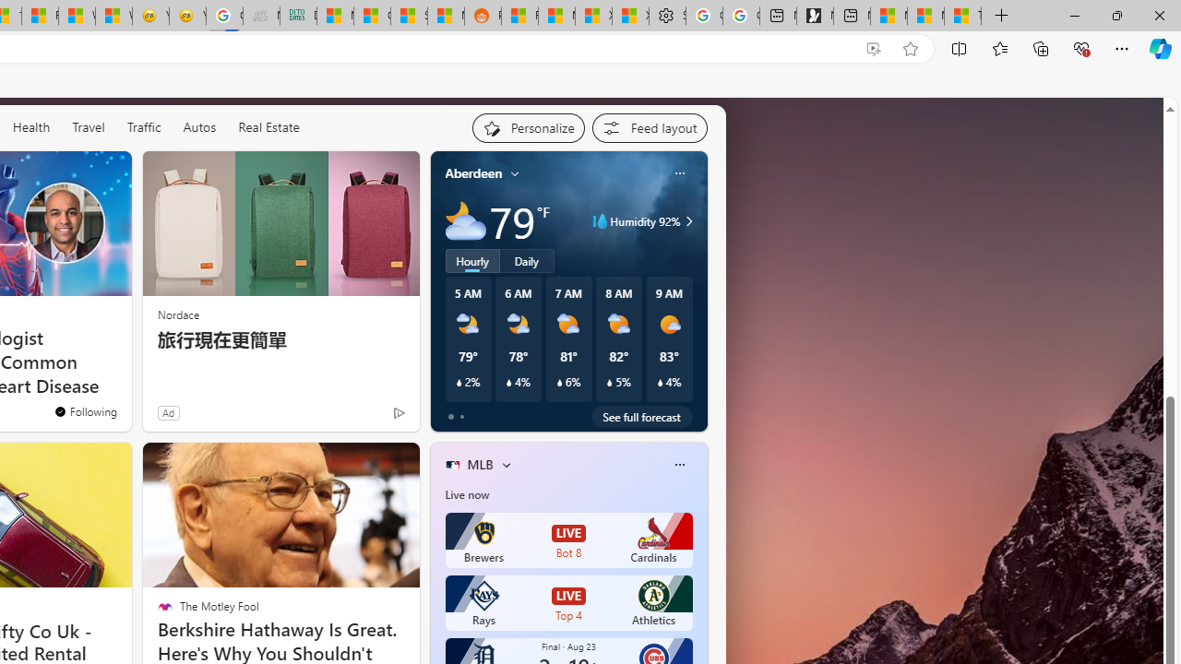 The height and width of the screenshot is (664, 1181). I want to click on Personalize your feed", so click(528, 127).